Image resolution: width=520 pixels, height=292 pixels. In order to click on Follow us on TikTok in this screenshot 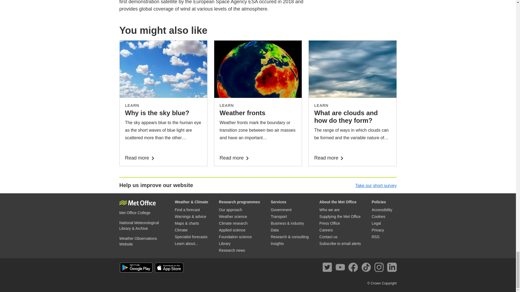, I will do `click(367, 268)`.